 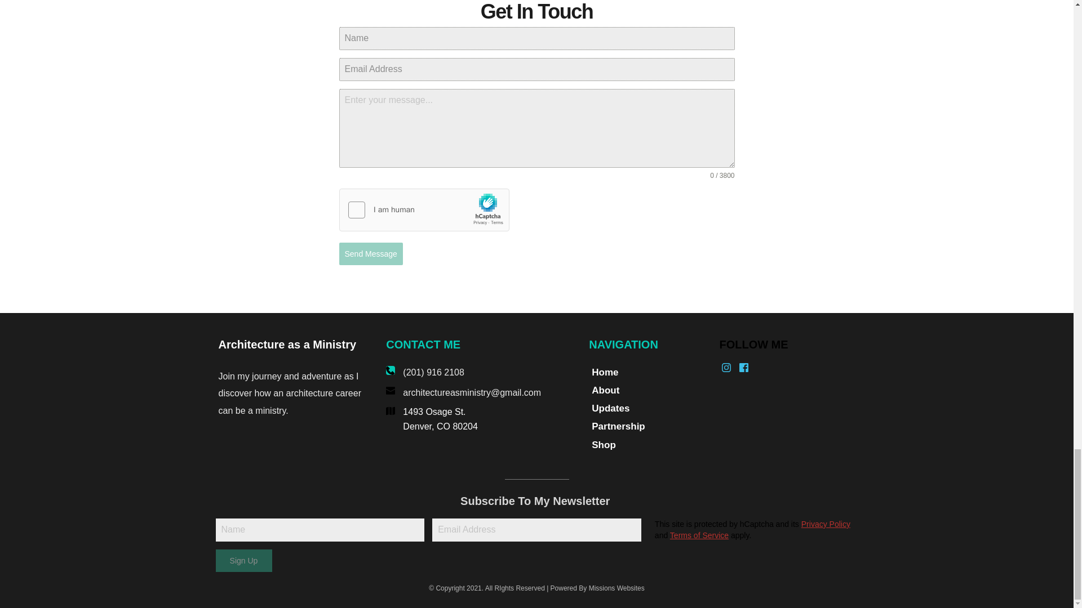 I want to click on Sign Up, so click(x=243, y=561).